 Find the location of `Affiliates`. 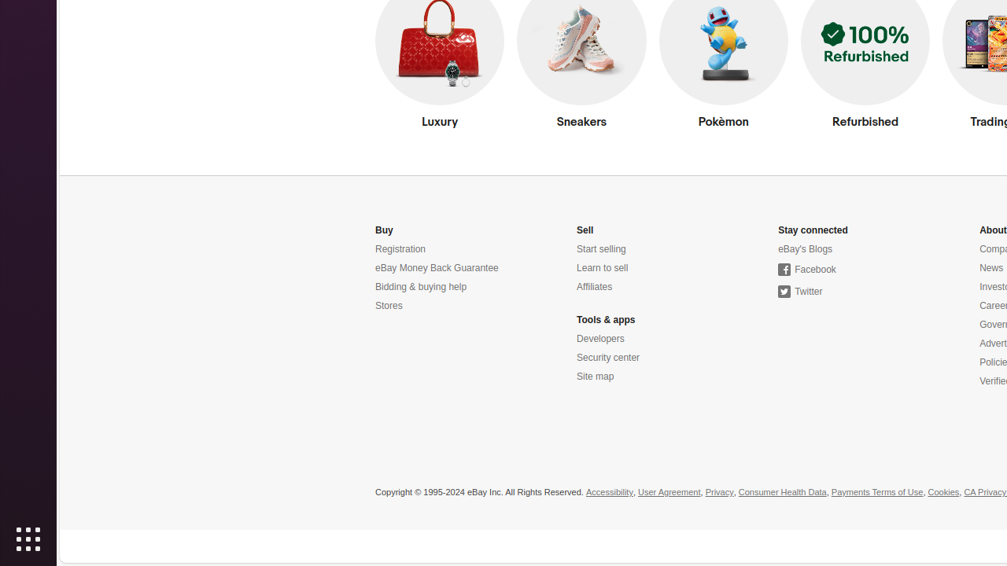

Affiliates is located at coordinates (595, 288).